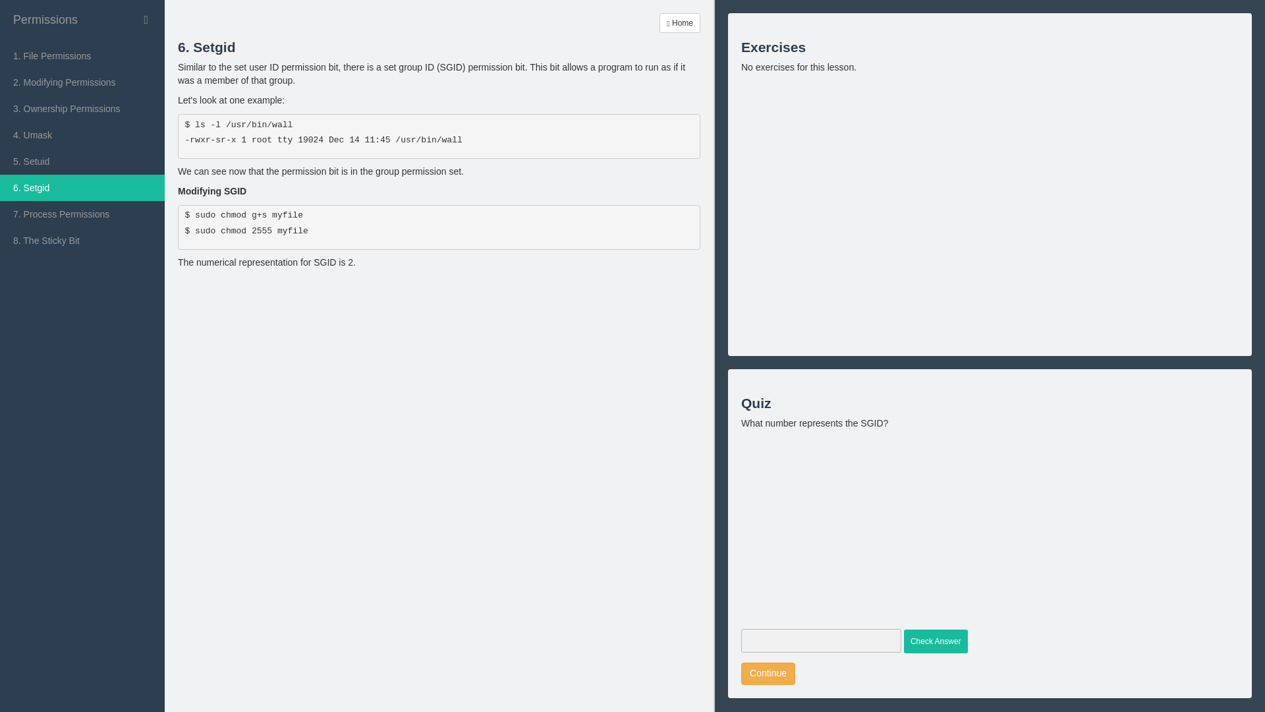 The width and height of the screenshot is (1265, 712). I want to click on Check Answer, so click(936, 641).